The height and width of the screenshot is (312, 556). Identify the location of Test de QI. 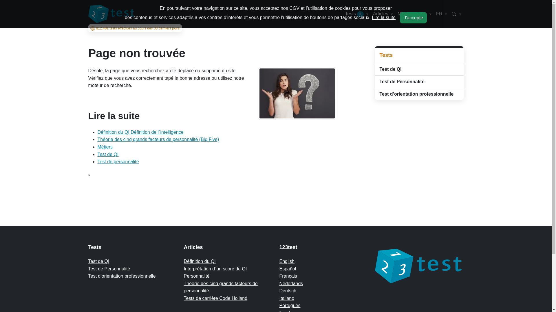
(419, 69).